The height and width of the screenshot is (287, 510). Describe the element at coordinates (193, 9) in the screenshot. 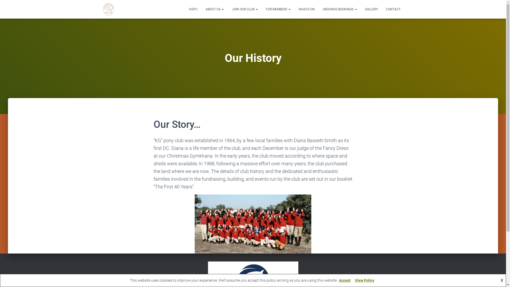

I see `KGPC` at that location.